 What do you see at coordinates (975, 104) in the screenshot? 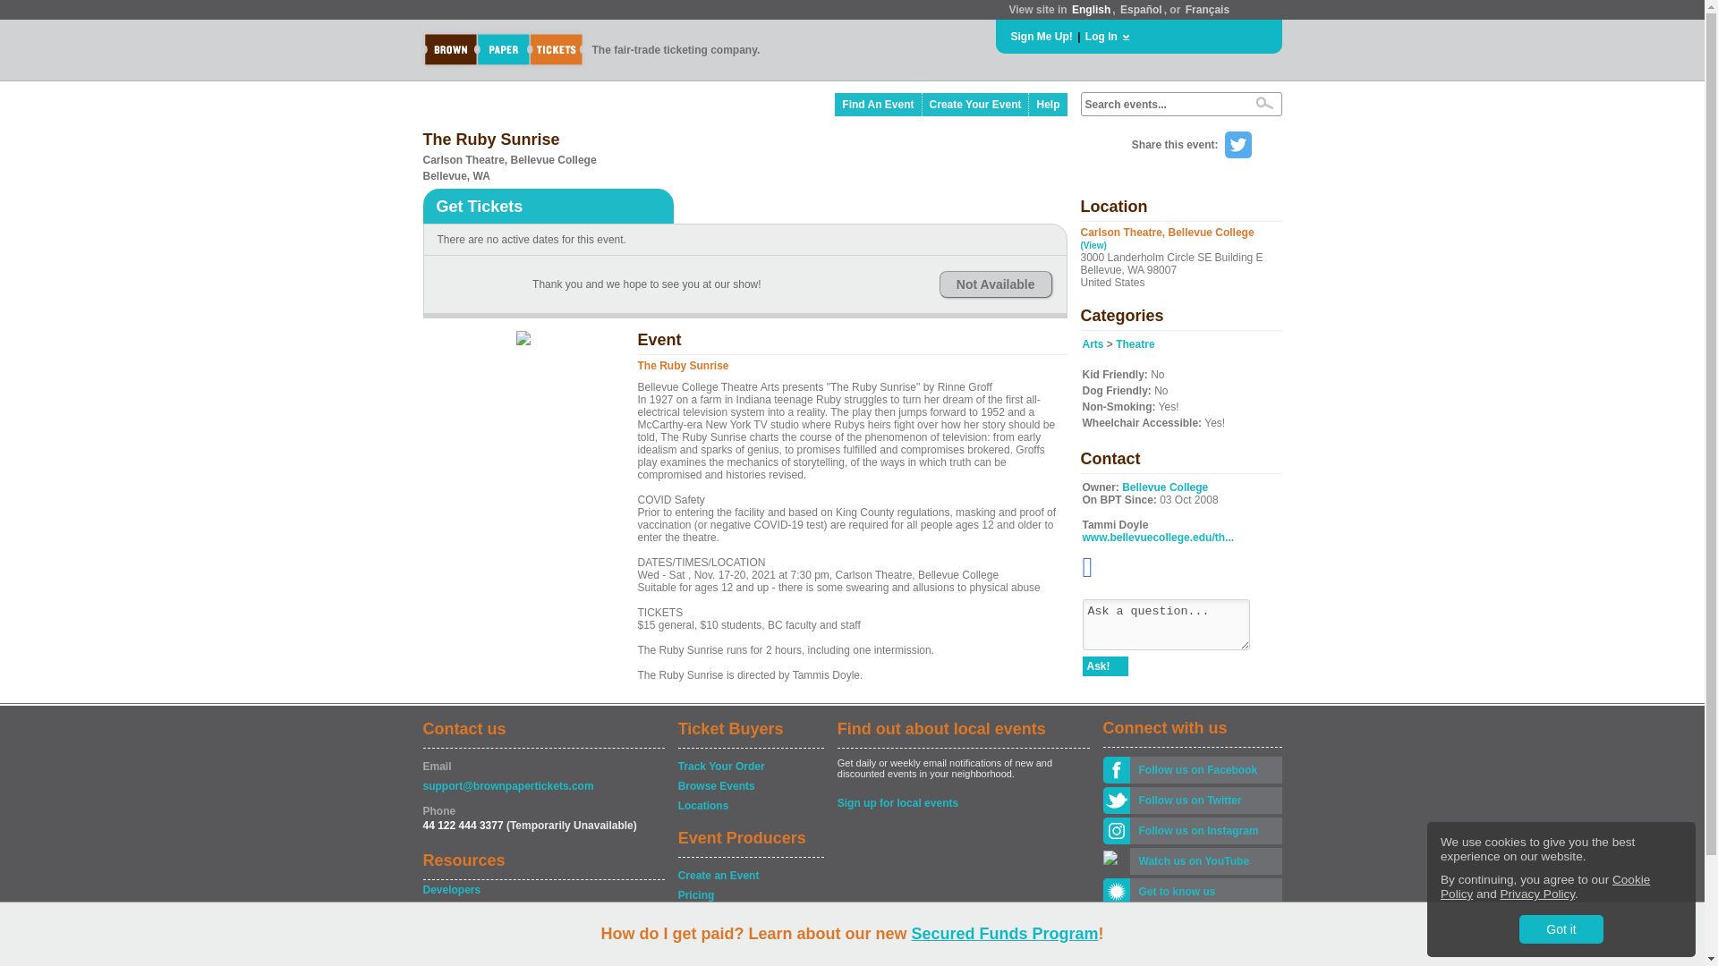
I see `Create Your Event` at bounding box center [975, 104].